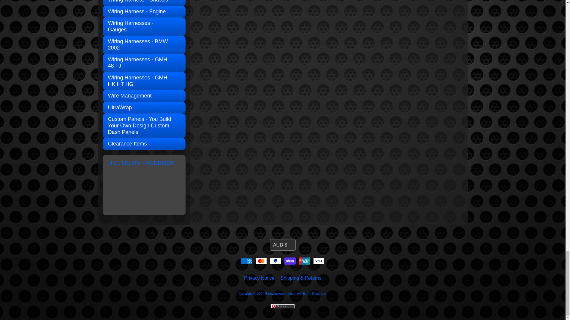 The image size is (570, 320). I want to click on Shop Pay, so click(290, 261).